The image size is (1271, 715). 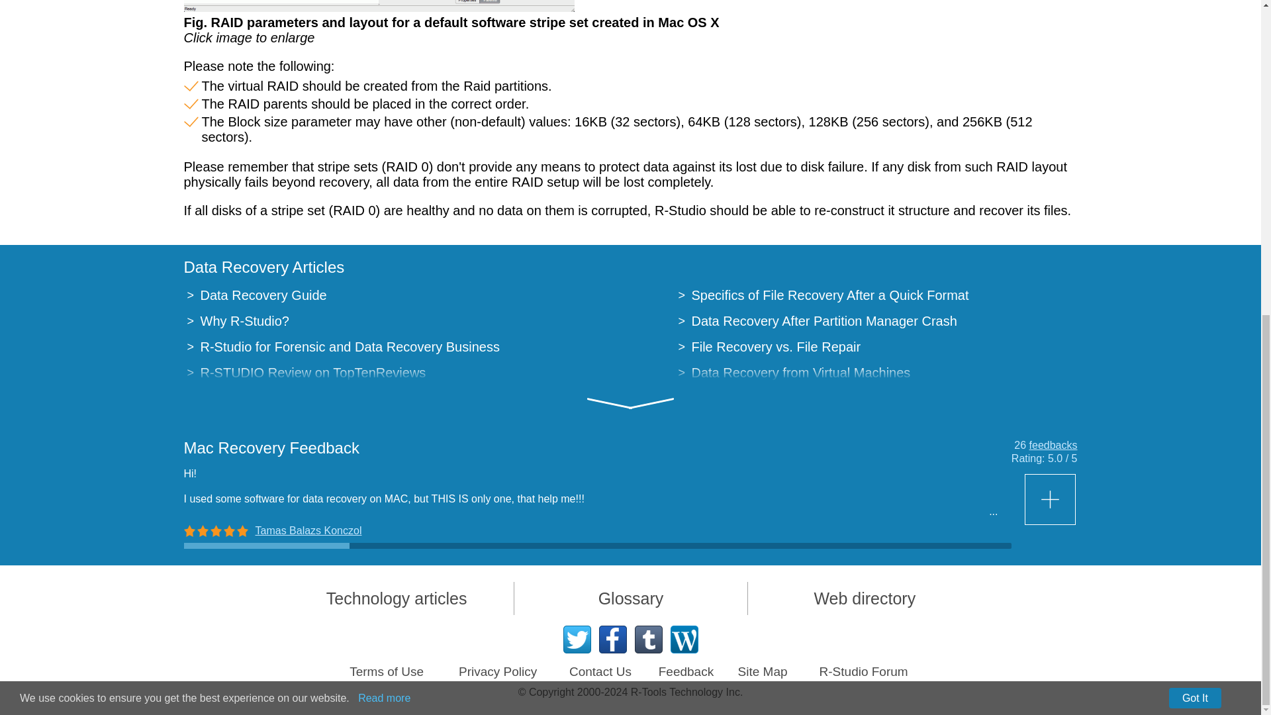 I want to click on Wordpress, so click(x=683, y=640).